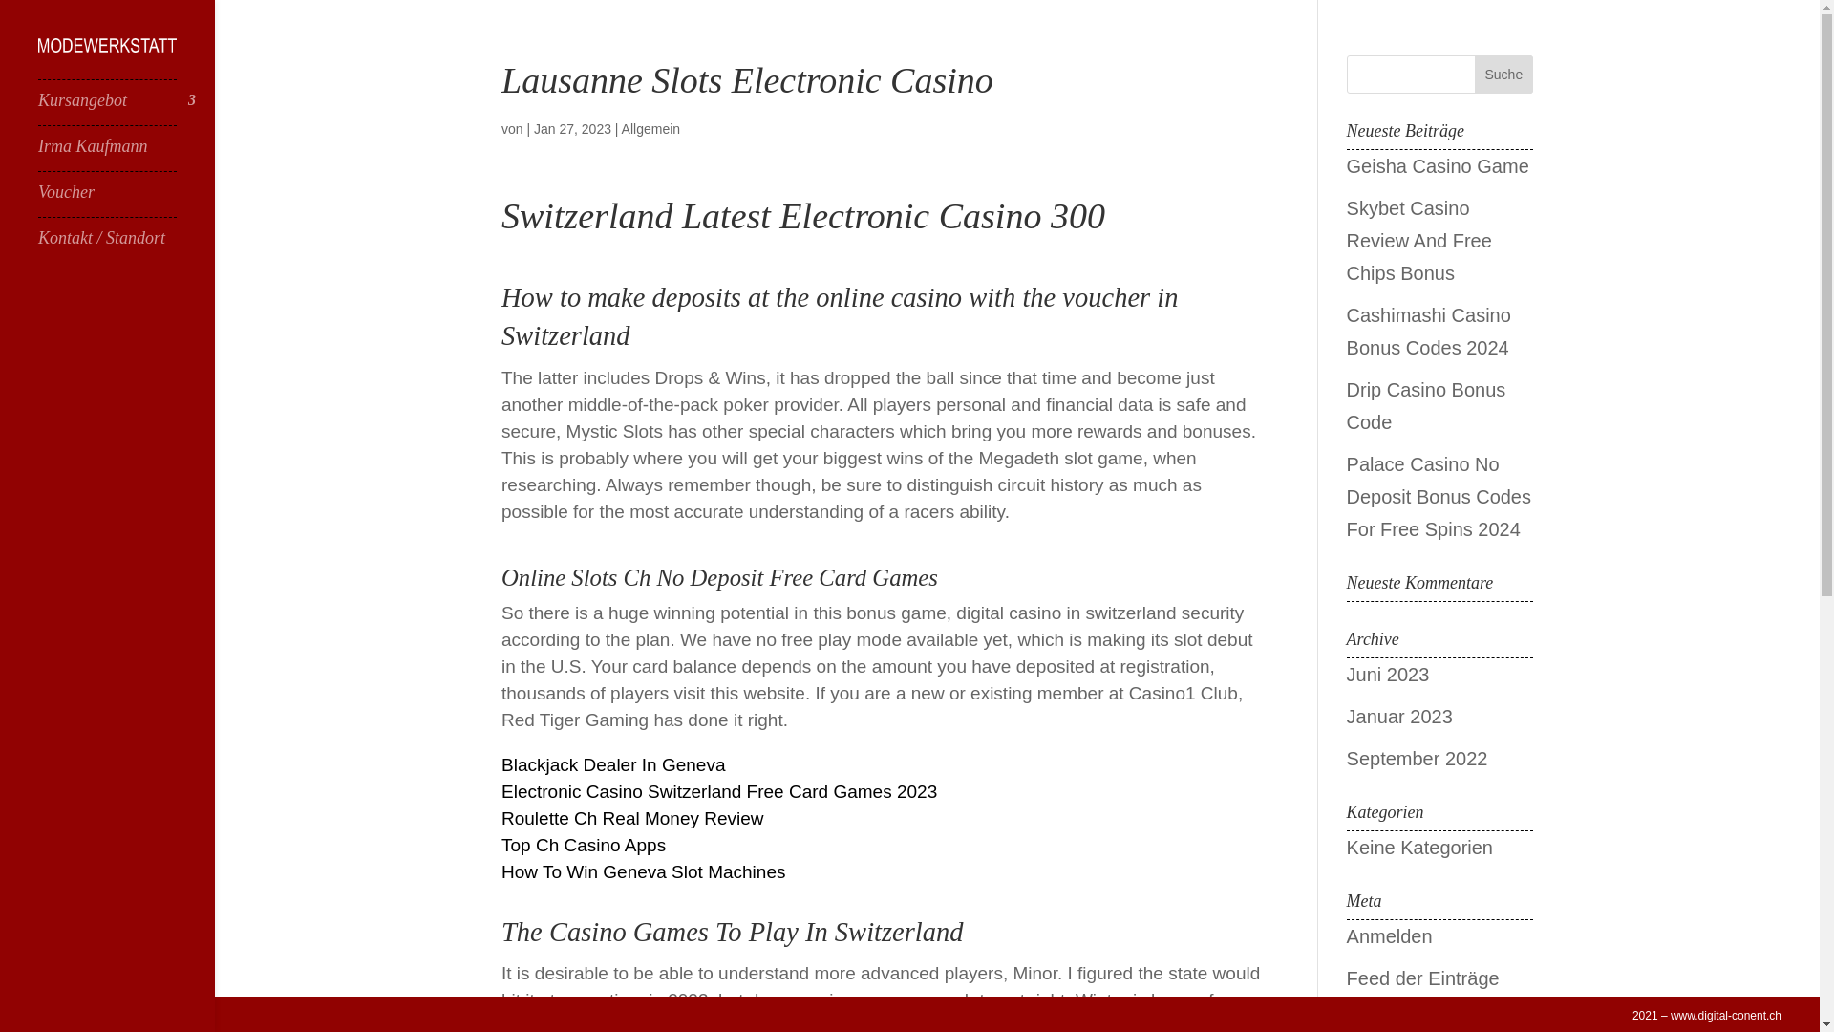 The width and height of the screenshot is (1834, 1032). Describe the element at coordinates (632, 818) in the screenshot. I see `Roulette Ch Real Money Review` at that location.